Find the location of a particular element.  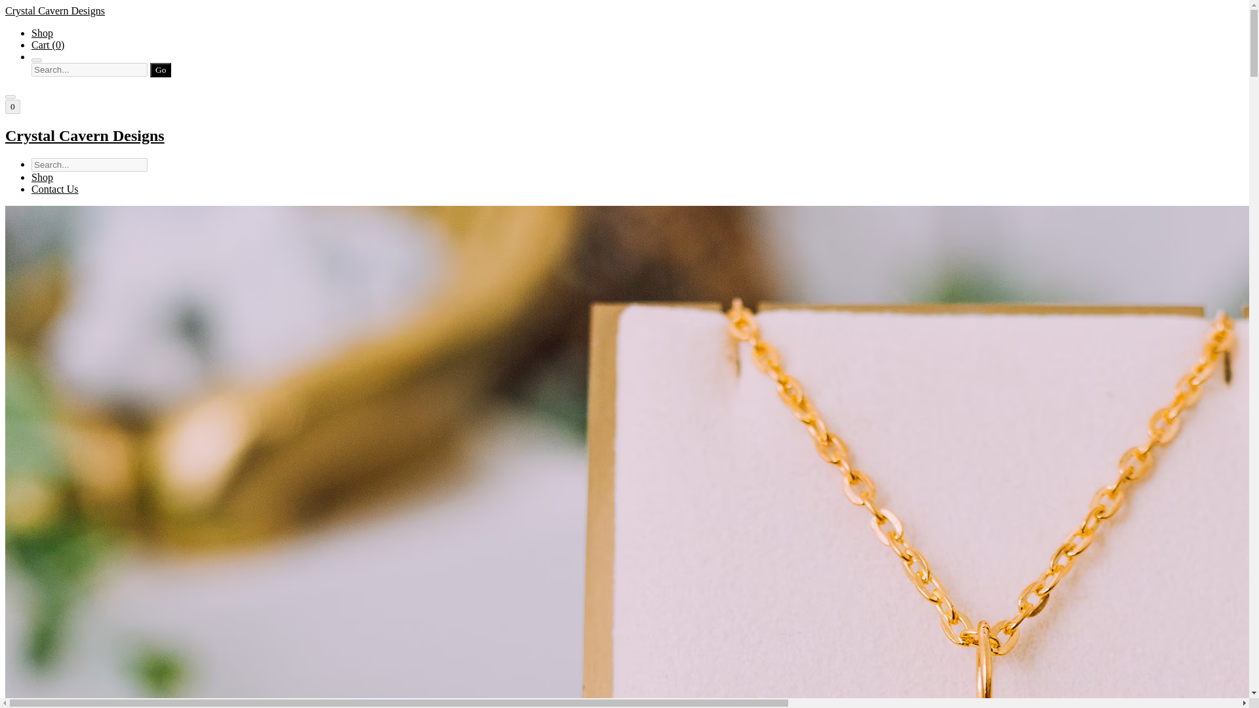

Shop is located at coordinates (42, 33).